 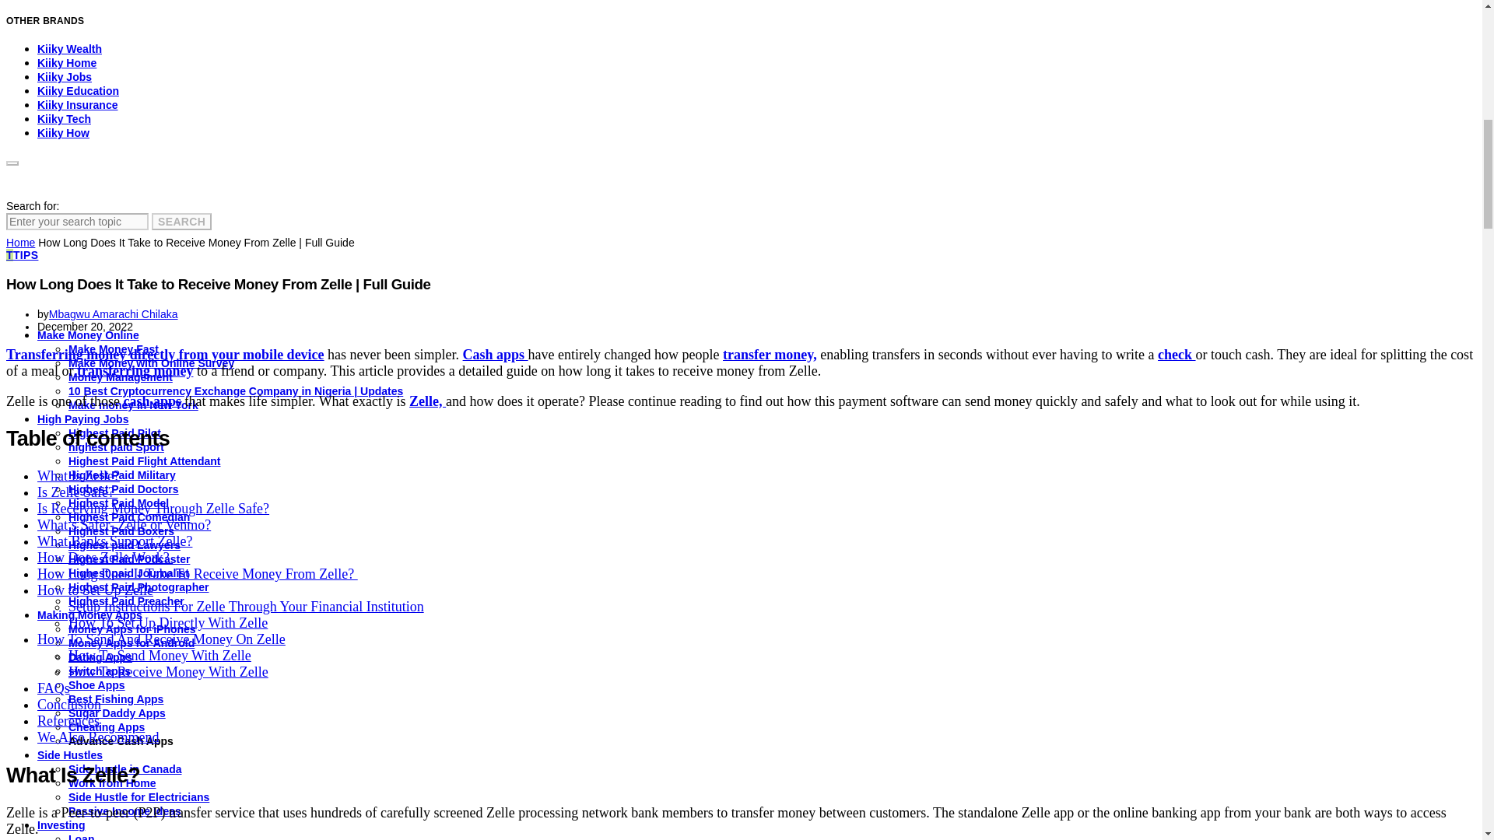 What do you see at coordinates (114, 314) in the screenshot?
I see `View all posts by Mbagwu Amarachi Chilaka` at bounding box center [114, 314].